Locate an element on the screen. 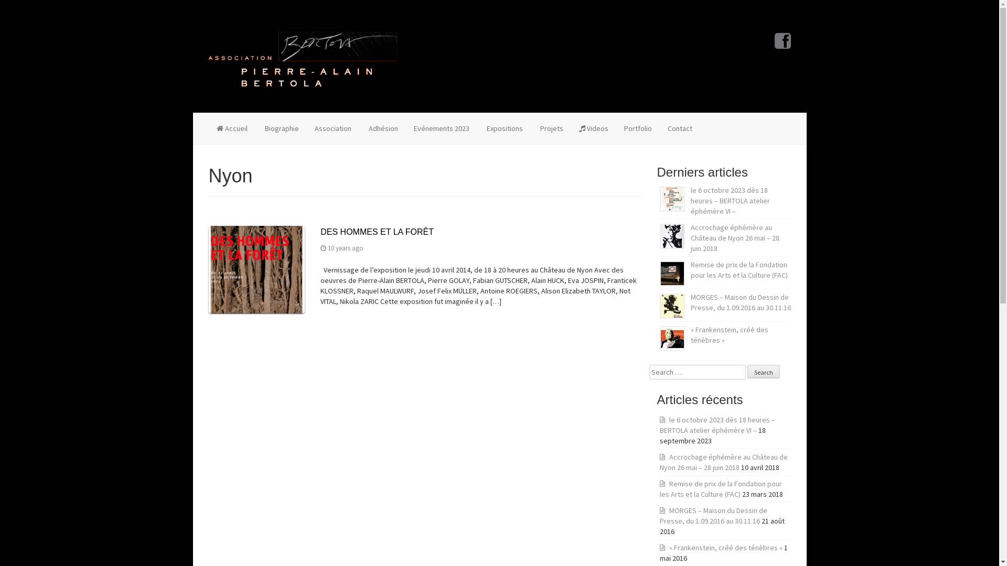 This screenshot has height=566, width=1007.  Projets is located at coordinates (551, 128).